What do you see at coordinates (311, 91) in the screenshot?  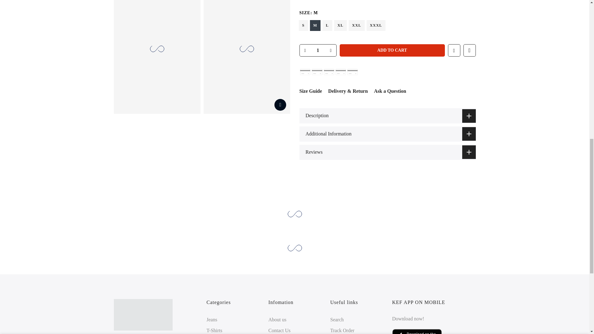 I see `Size Guide` at bounding box center [311, 91].